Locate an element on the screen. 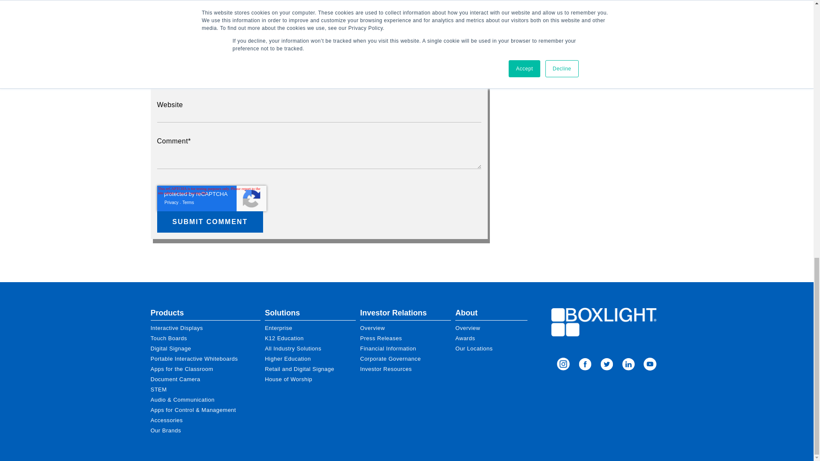  reCAPTCHA is located at coordinates (212, 198).